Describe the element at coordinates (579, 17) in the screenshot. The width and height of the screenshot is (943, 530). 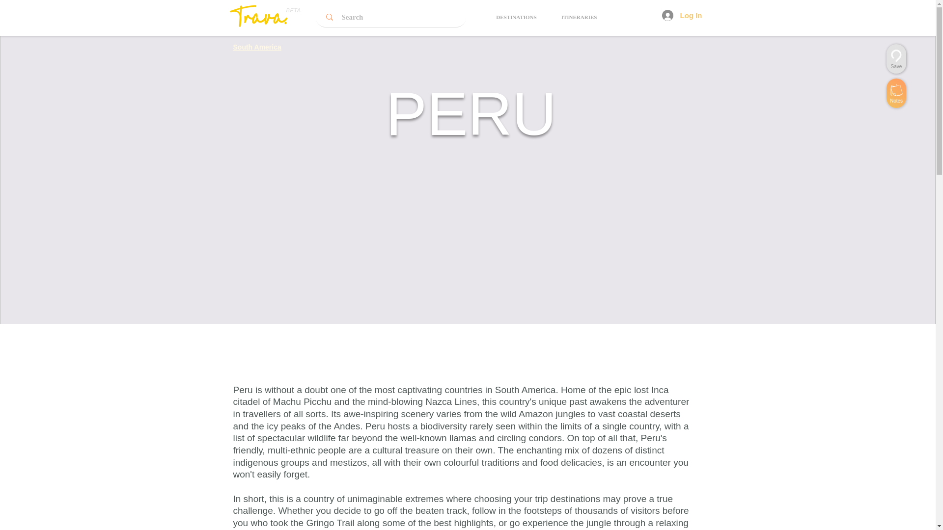
I see `ITINERARIES` at that location.